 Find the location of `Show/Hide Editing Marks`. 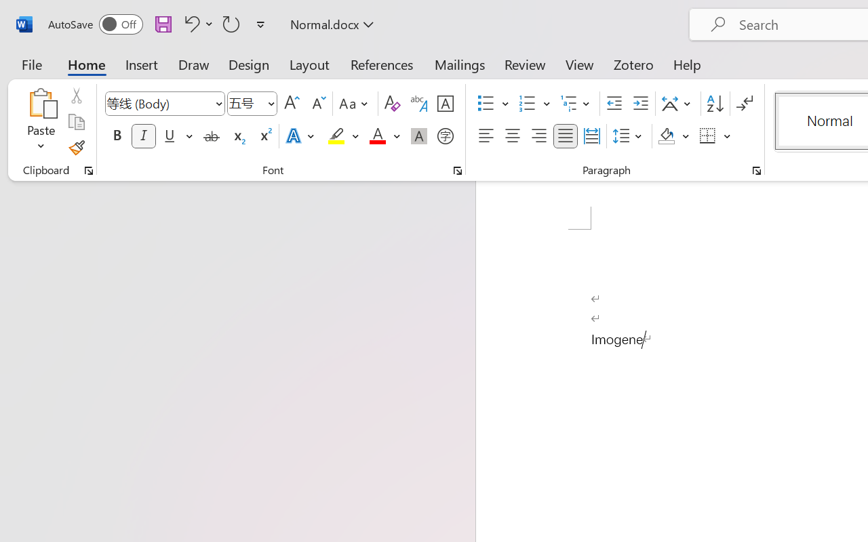

Show/Hide Editing Marks is located at coordinates (745, 104).